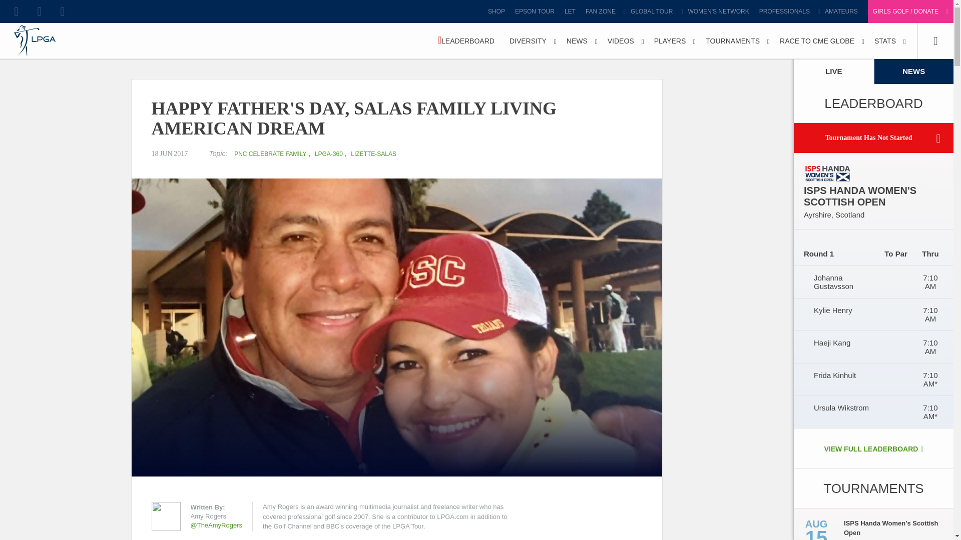 This screenshot has height=540, width=961. Describe the element at coordinates (603, 11) in the screenshot. I see `FAN ZONE` at that location.